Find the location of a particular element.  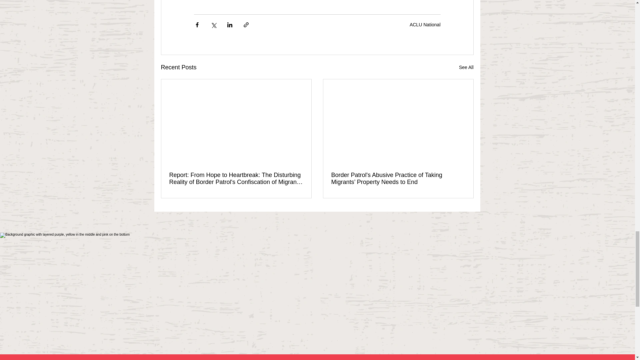

ACLU National is located at coordinates (425, 25).